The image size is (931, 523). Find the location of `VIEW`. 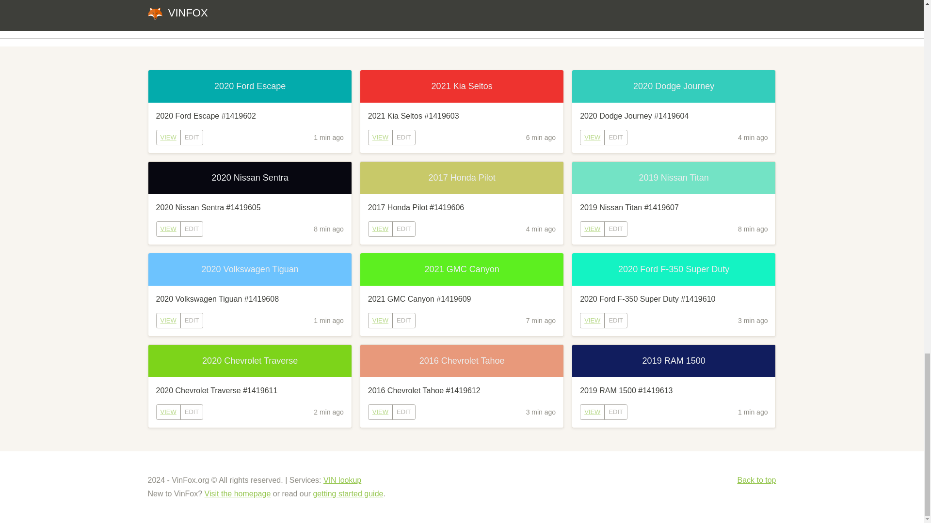

VIEW is located at coordinates (168, 138).